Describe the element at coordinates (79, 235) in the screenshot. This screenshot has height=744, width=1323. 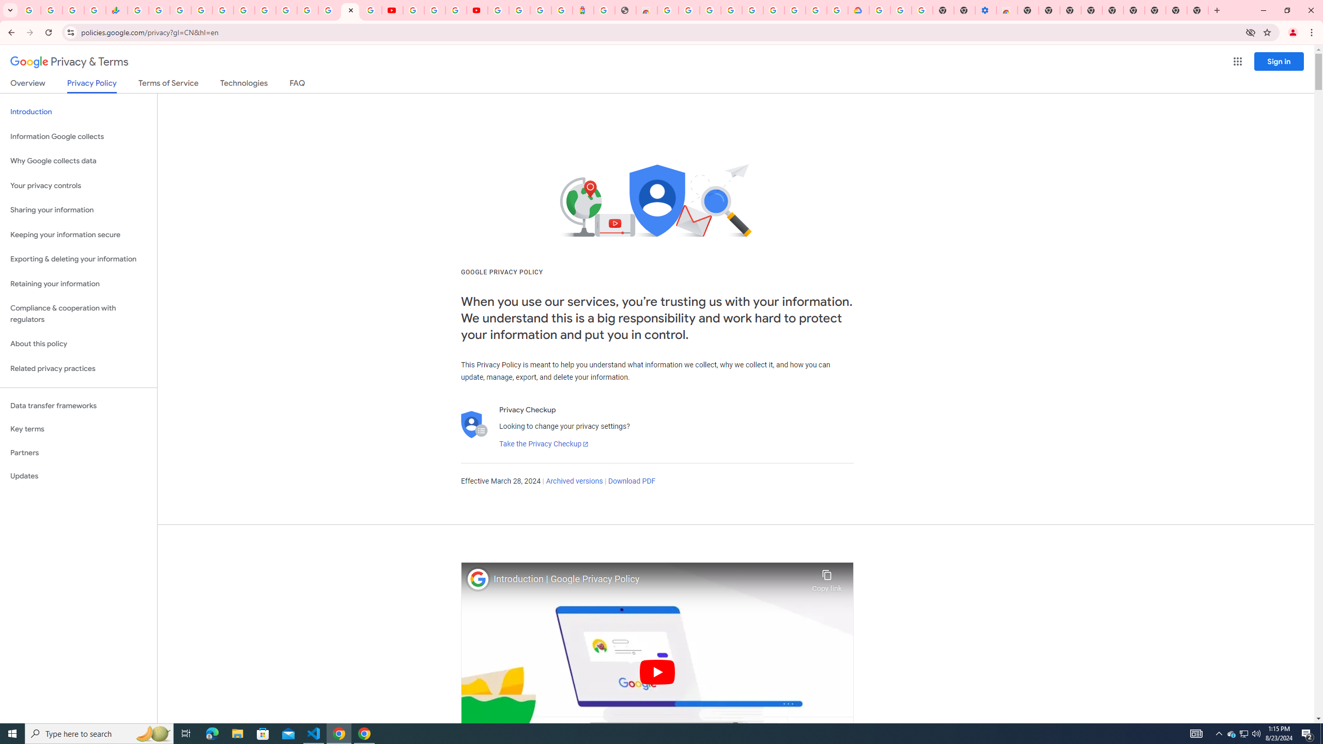
I see `Keeping your information secure` at that location.